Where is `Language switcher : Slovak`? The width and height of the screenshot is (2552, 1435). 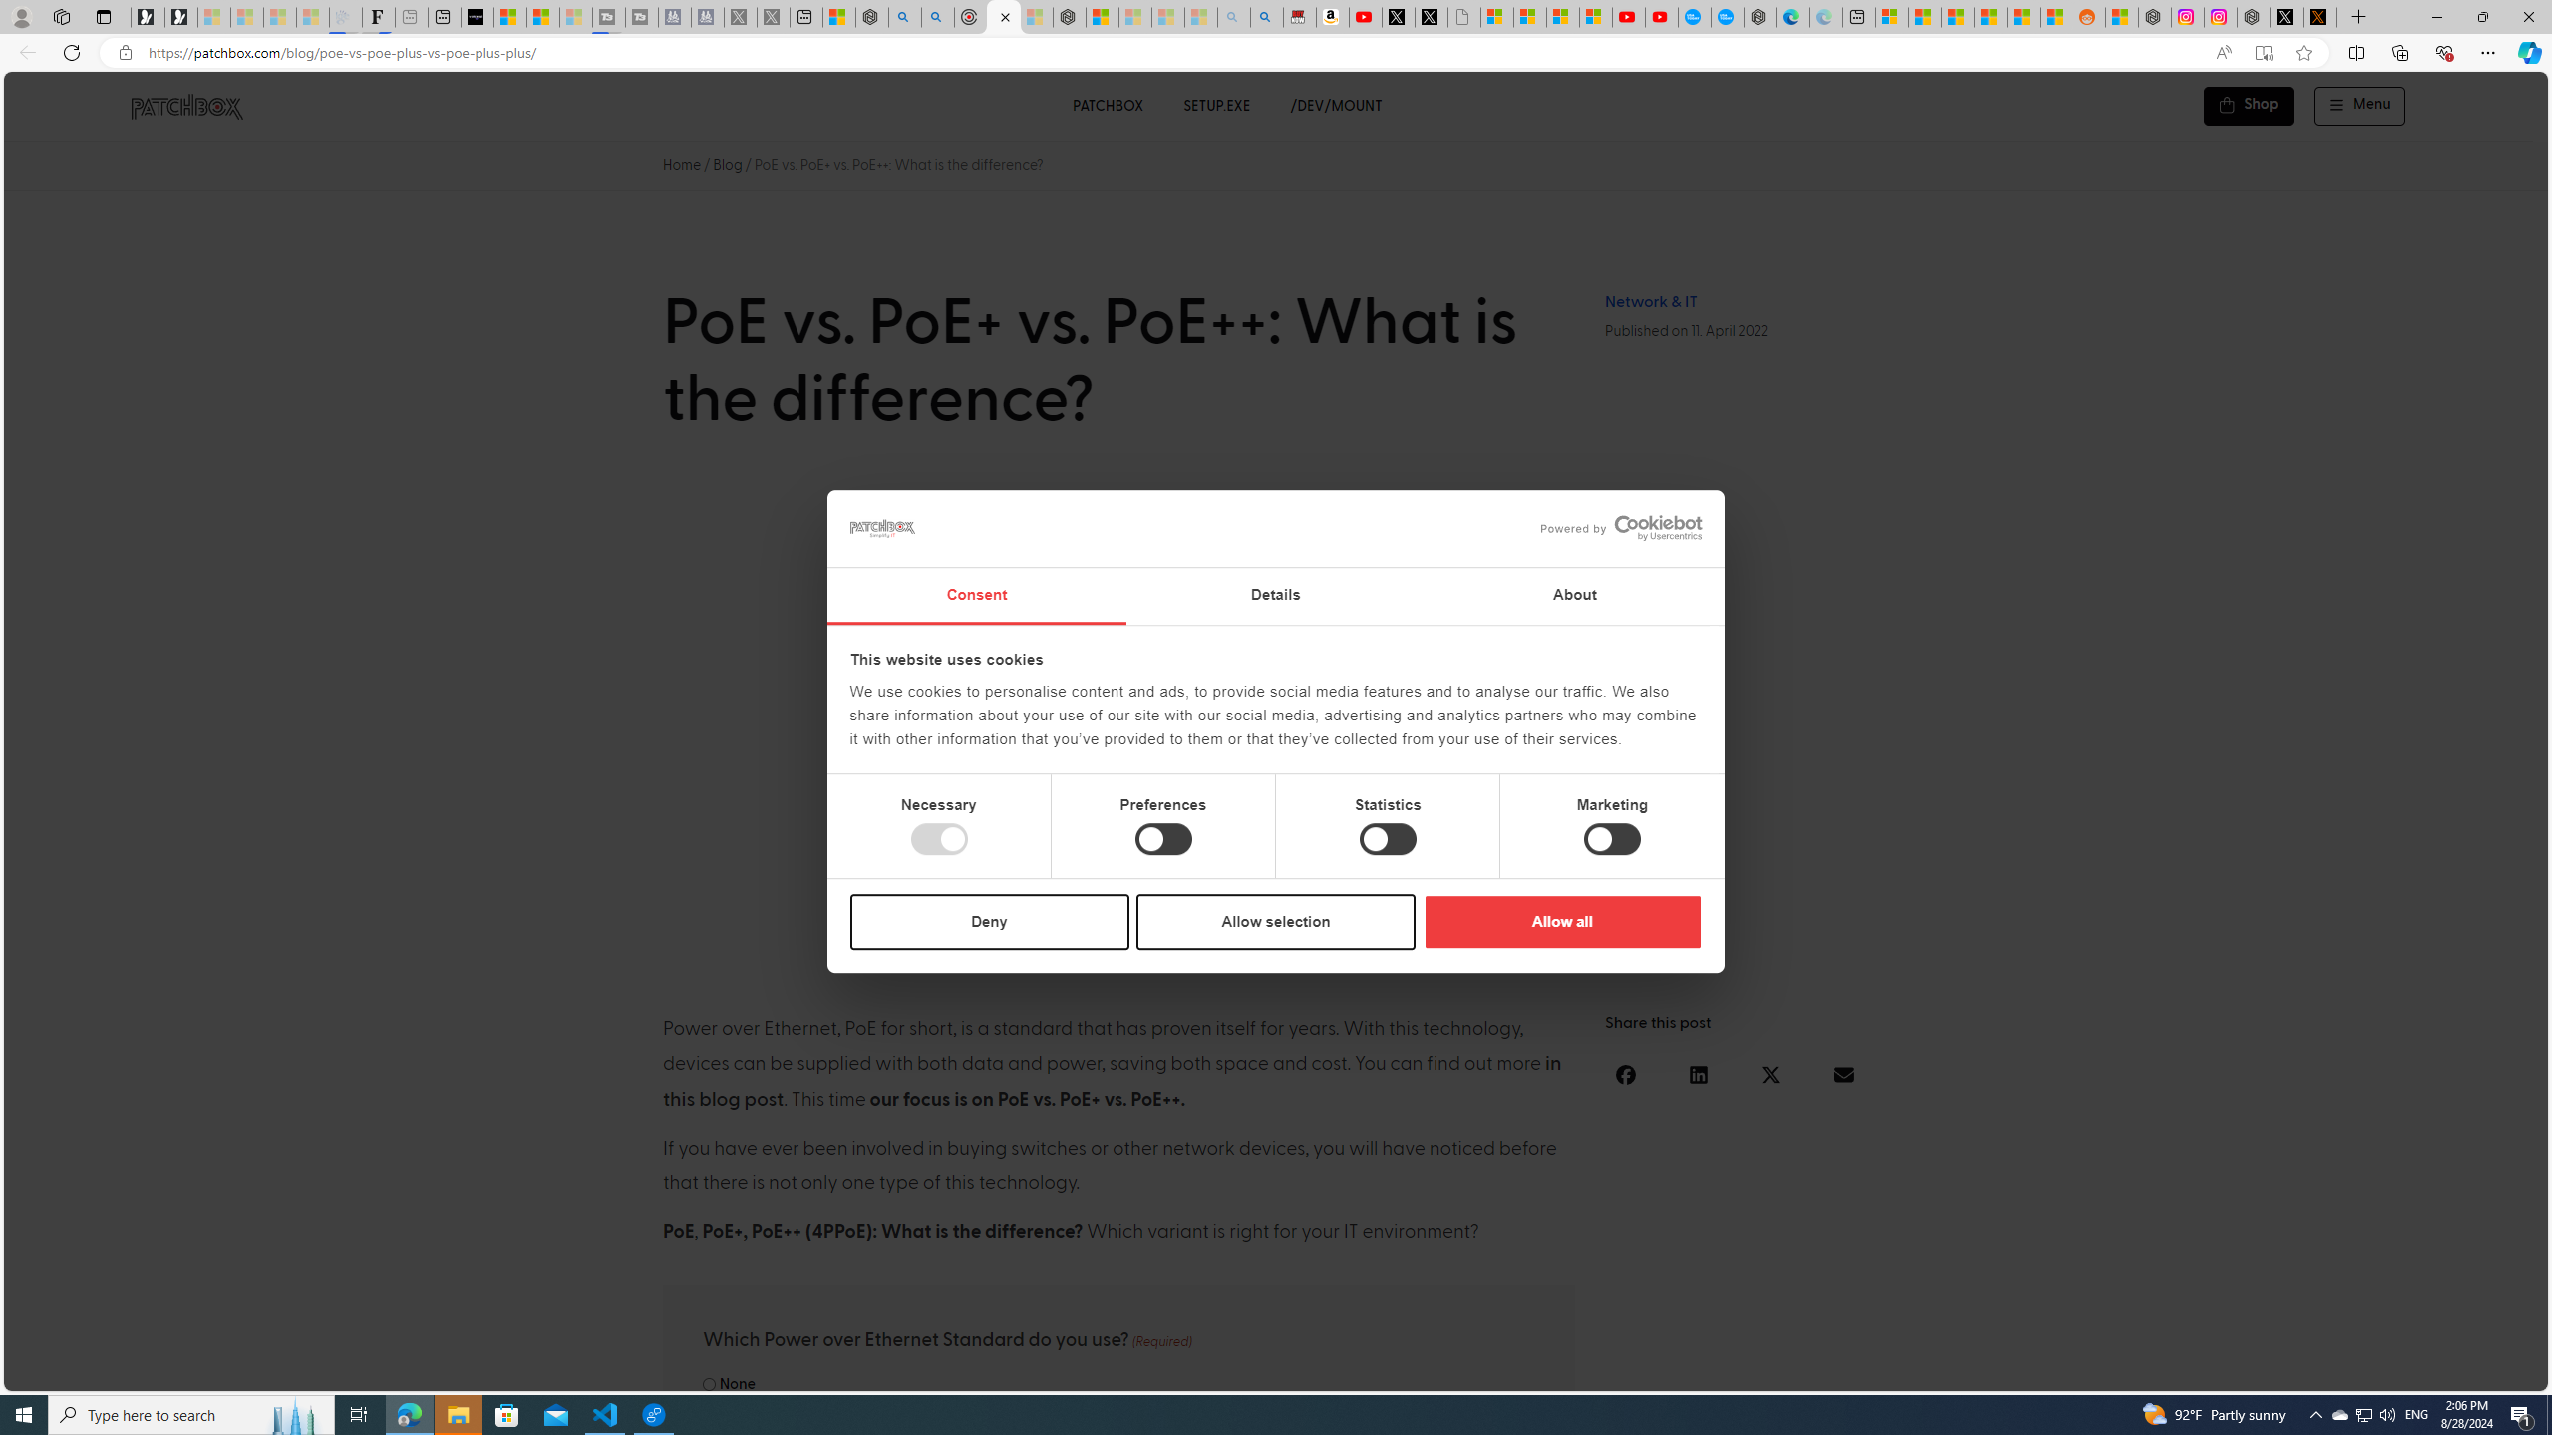
Language switcher : Slovak is located at coordinates (2358, 1372).